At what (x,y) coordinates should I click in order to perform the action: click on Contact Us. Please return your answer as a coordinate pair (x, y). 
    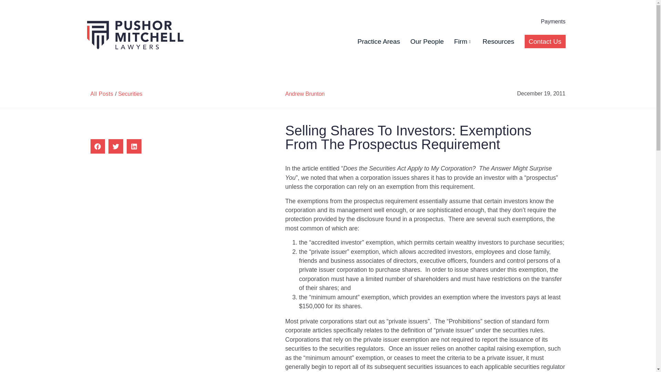
    Looking at the image, I should click on (545, 41).